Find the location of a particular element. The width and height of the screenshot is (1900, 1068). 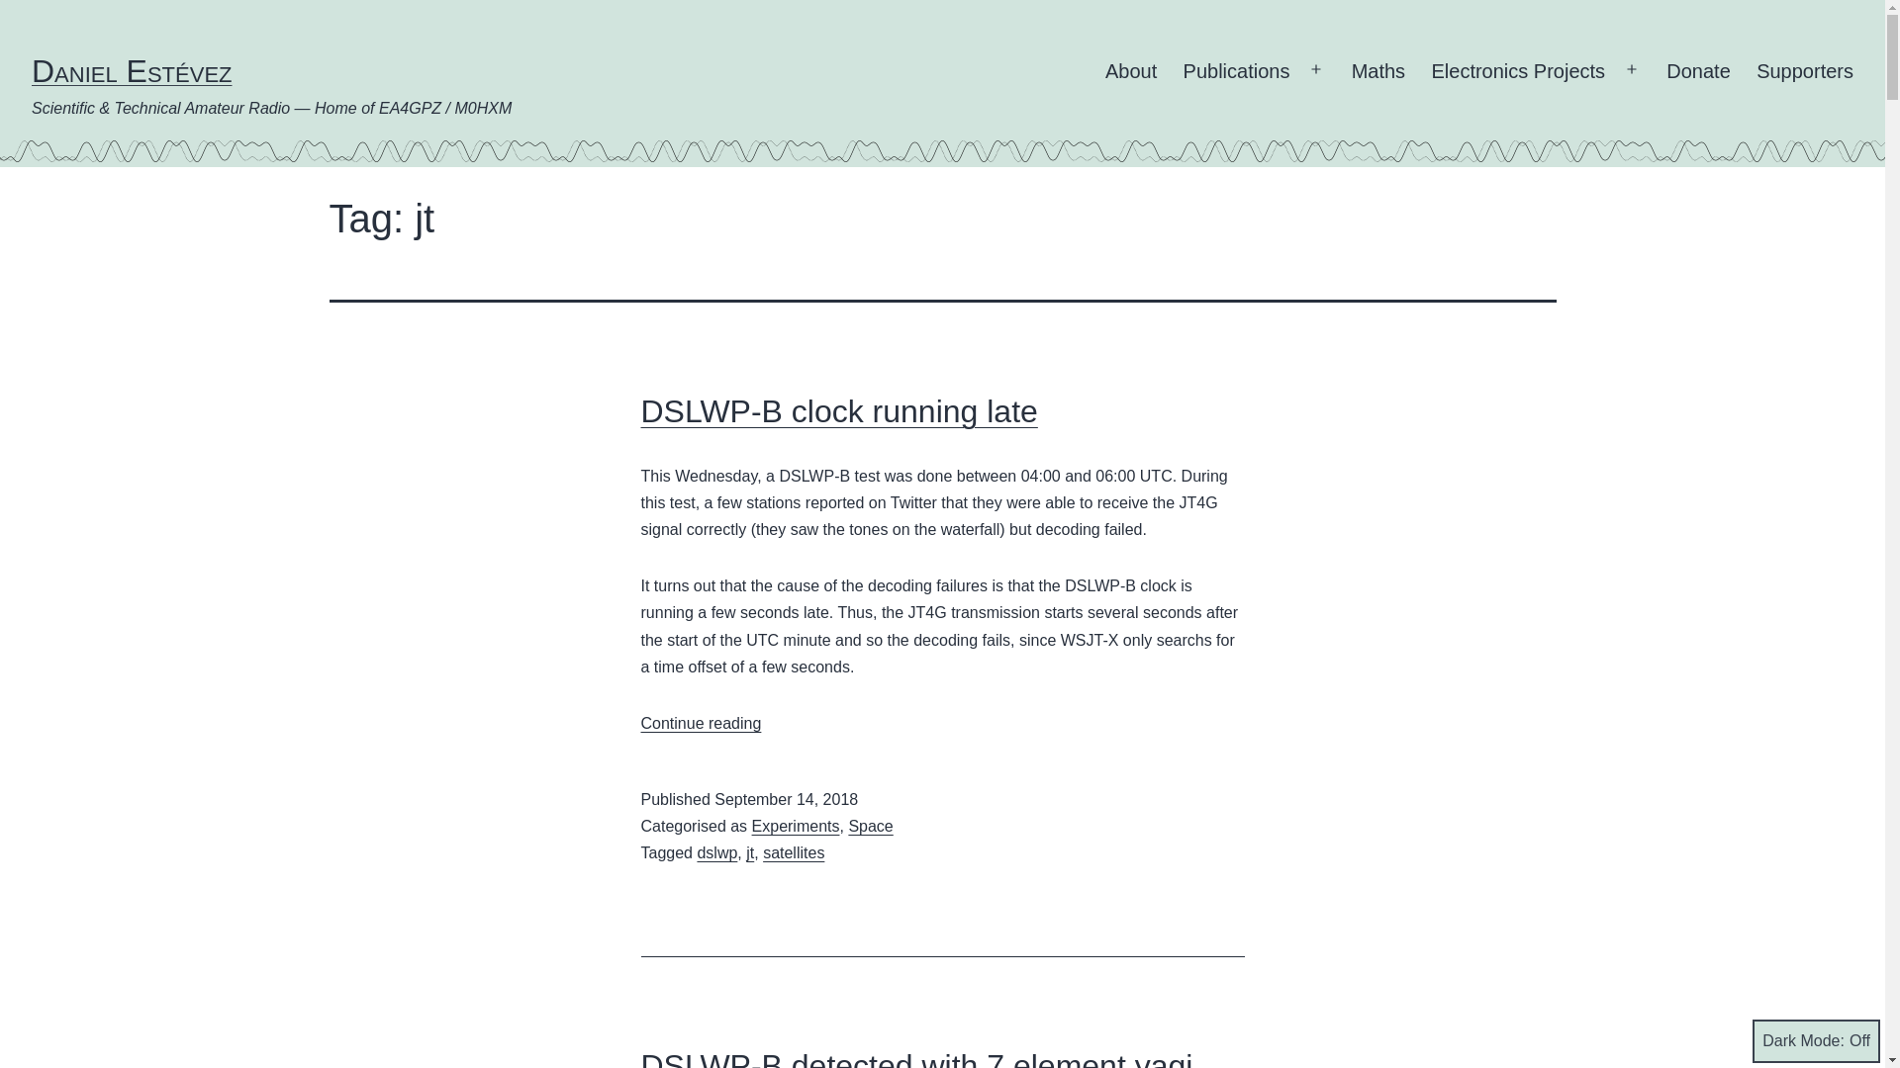

Electronics Projects is located at coordinates (916, 1058).